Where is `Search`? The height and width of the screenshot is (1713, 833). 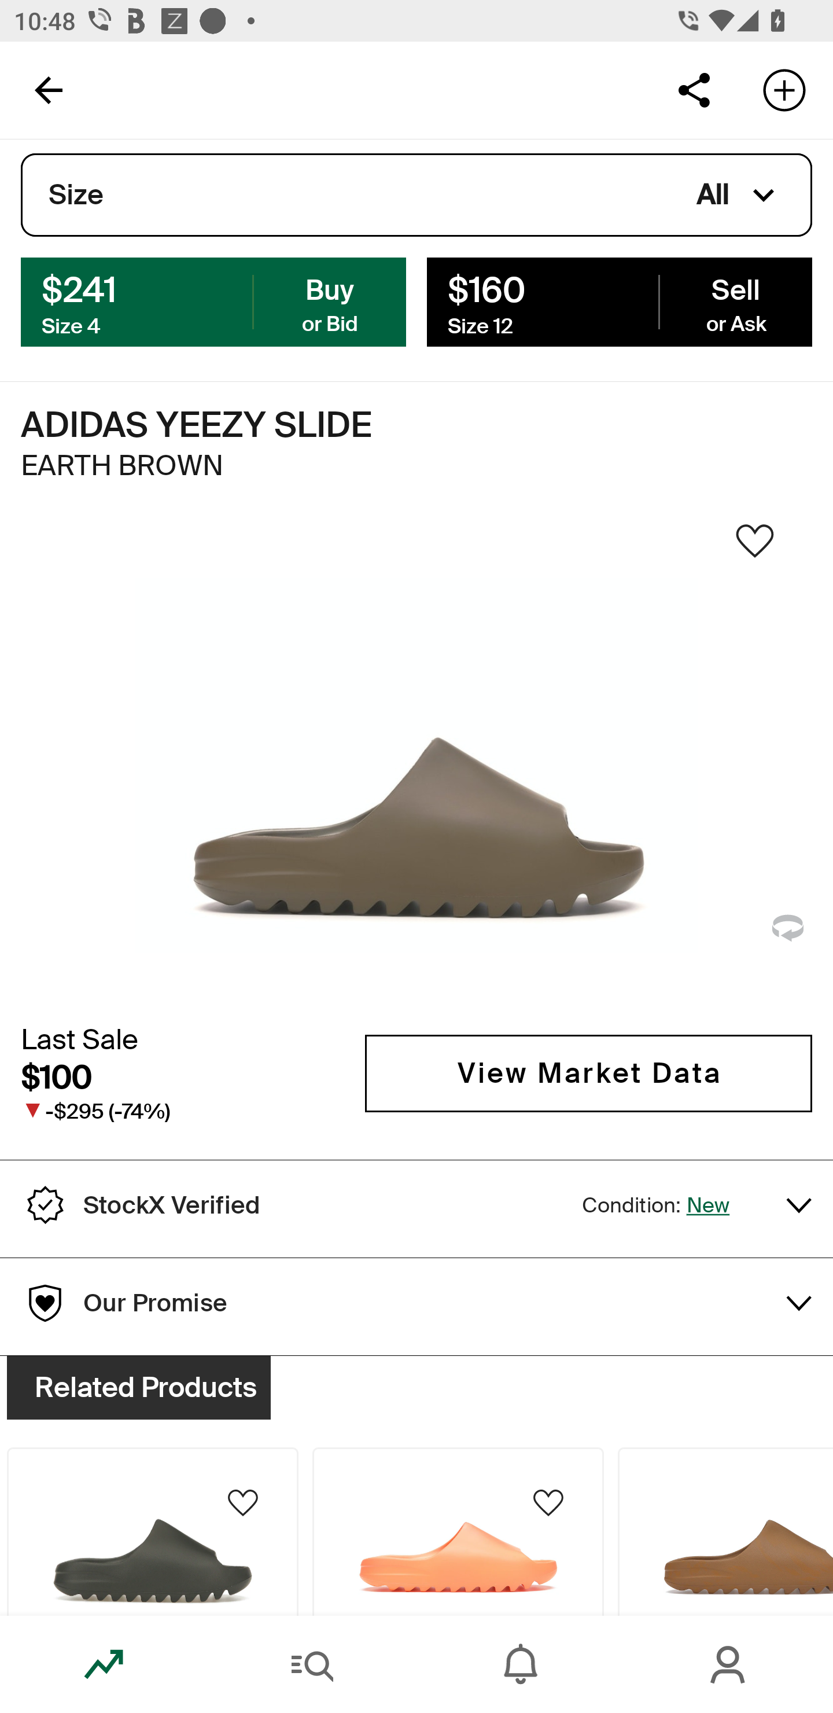
Search is located at coordinates (312, 1664).